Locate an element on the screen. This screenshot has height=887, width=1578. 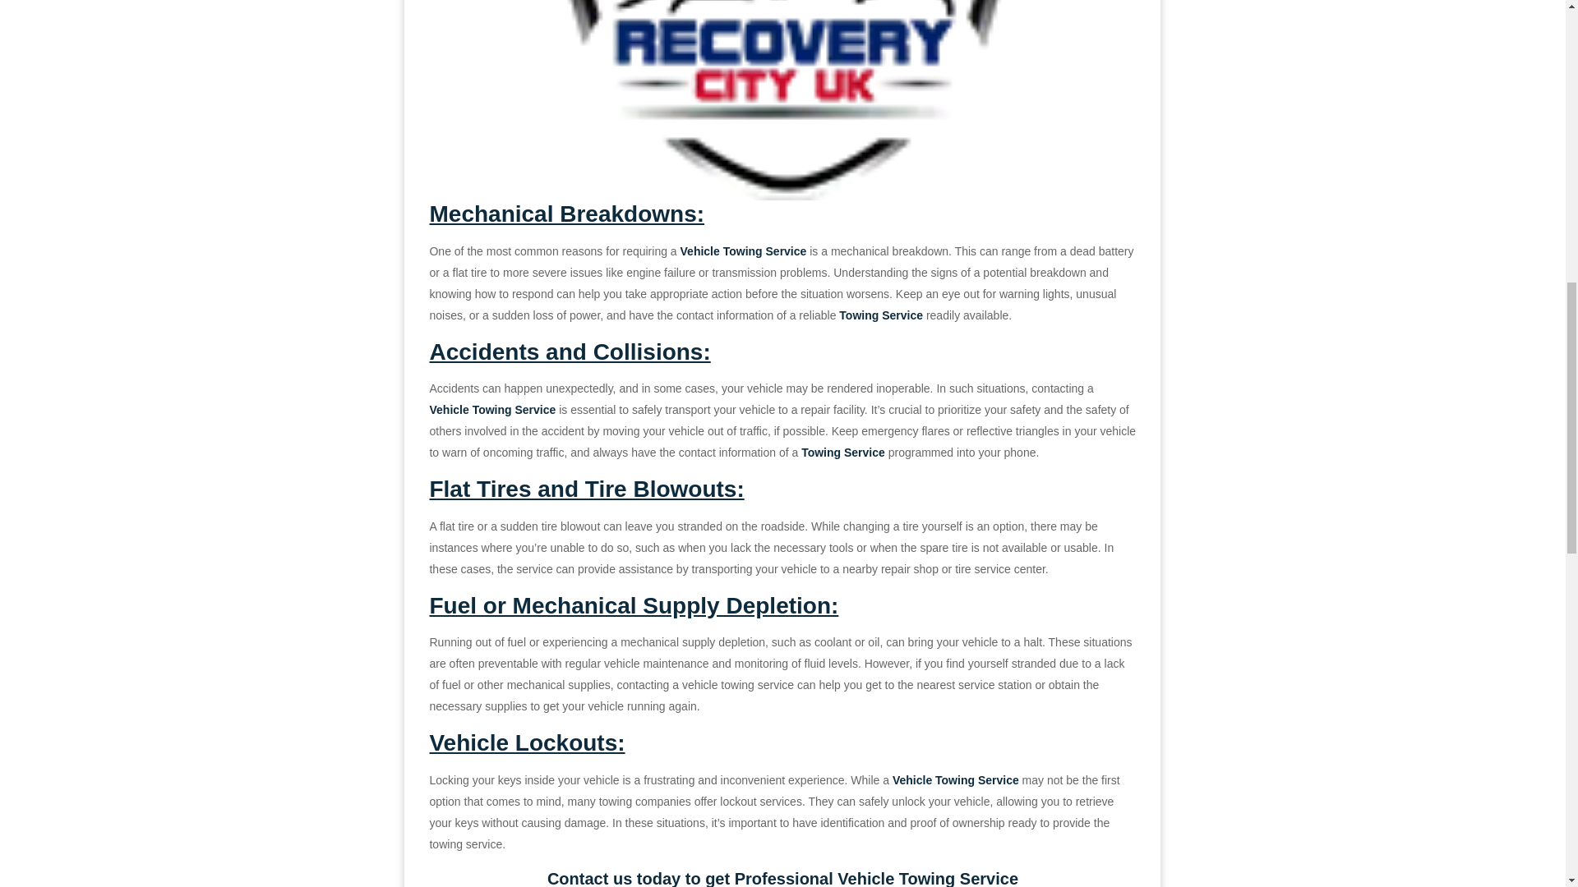
Towing Service is located at coordinates (881, 315).